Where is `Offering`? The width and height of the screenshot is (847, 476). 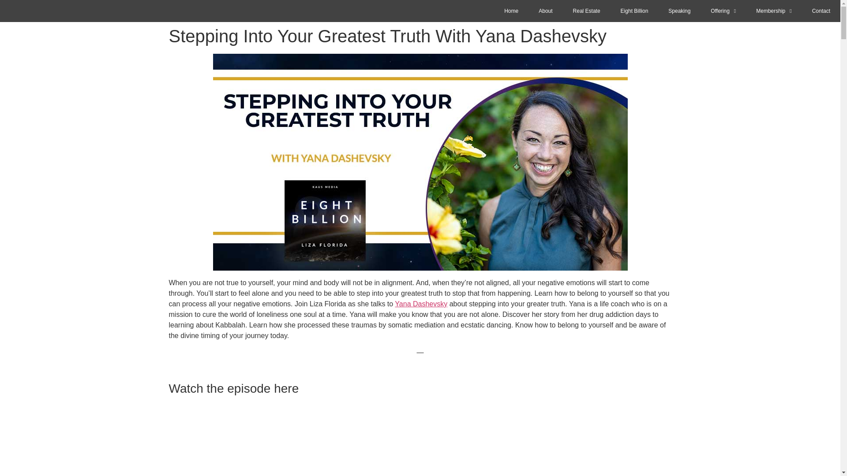 Offering is located at coordinates (723, 11).